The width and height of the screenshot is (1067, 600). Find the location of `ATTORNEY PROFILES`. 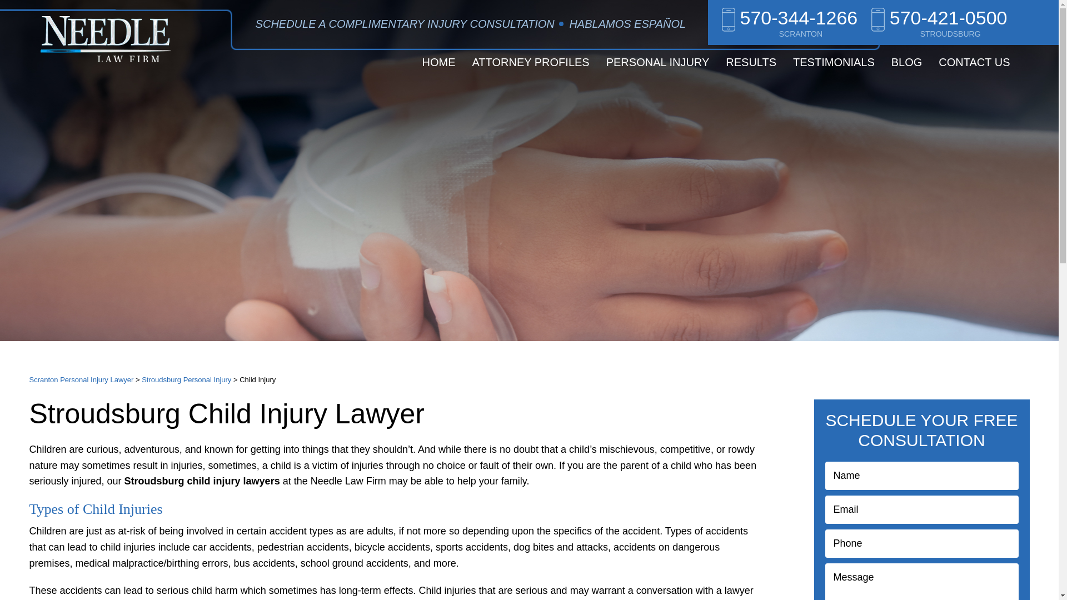

ATTORNEY PROFILES is located at coordinates (531, 62).